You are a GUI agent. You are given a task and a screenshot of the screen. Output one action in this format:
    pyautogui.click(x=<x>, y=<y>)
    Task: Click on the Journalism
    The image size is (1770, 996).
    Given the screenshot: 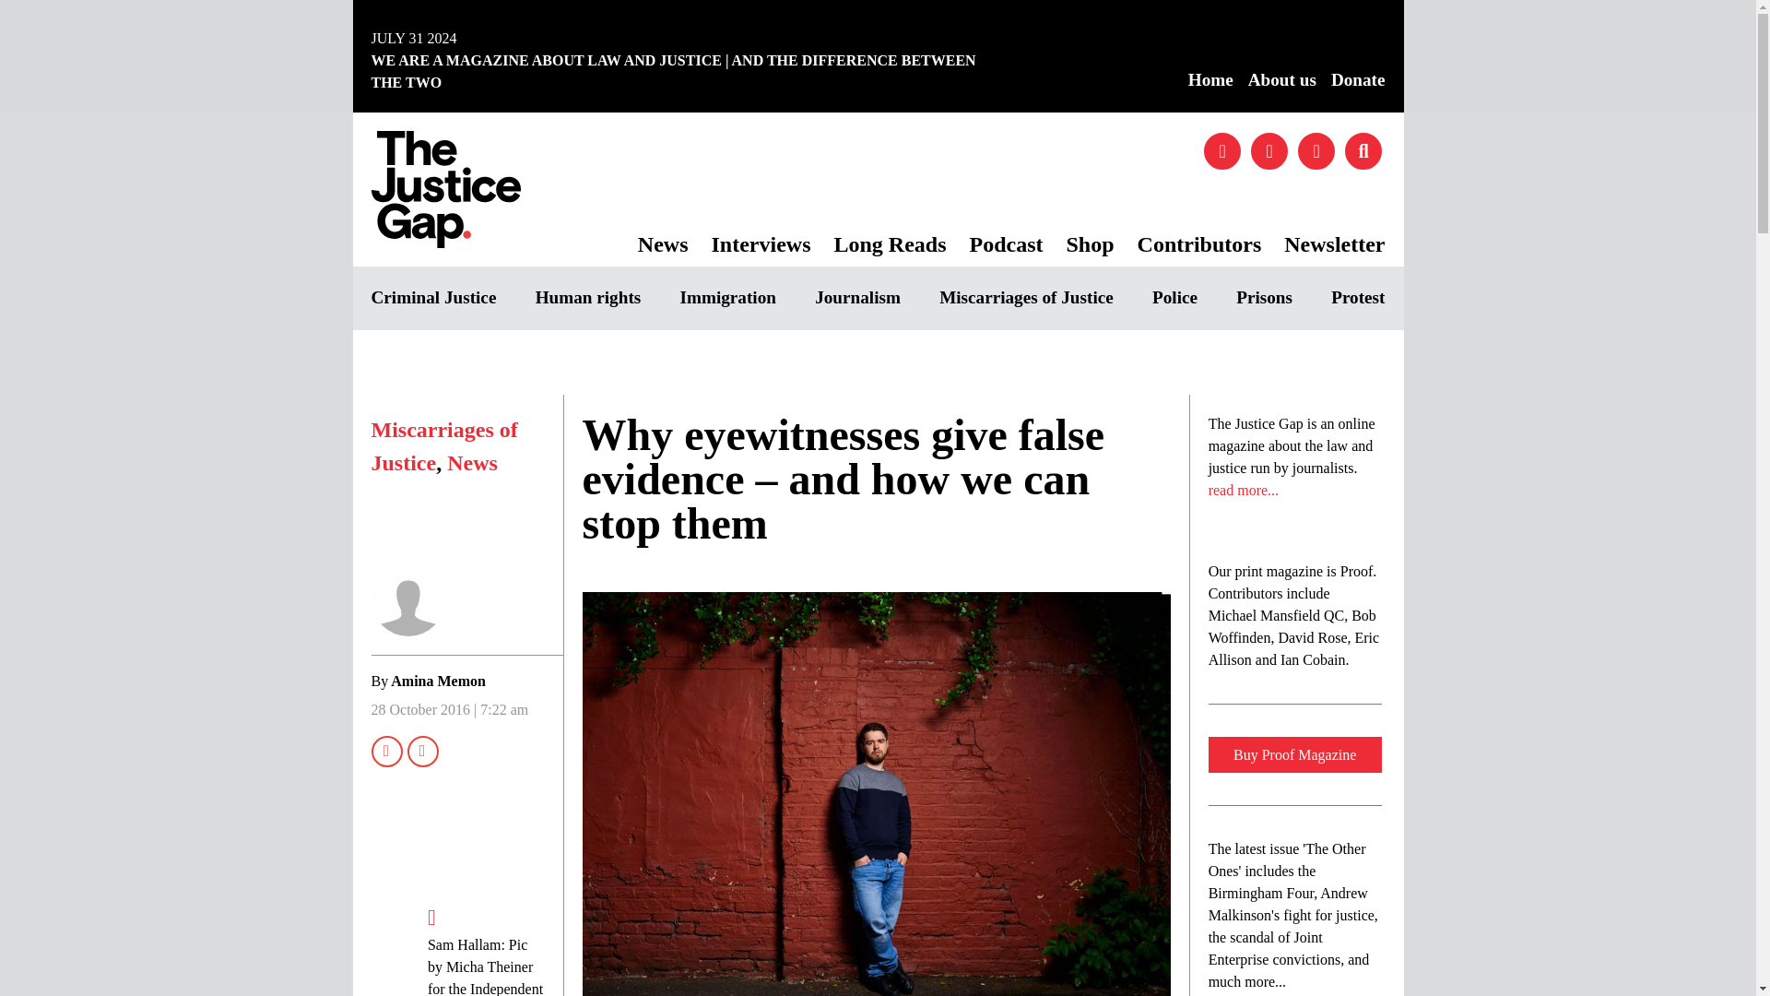 What is the action you would take?
    pyautogui.click(x=857, y=298)
    